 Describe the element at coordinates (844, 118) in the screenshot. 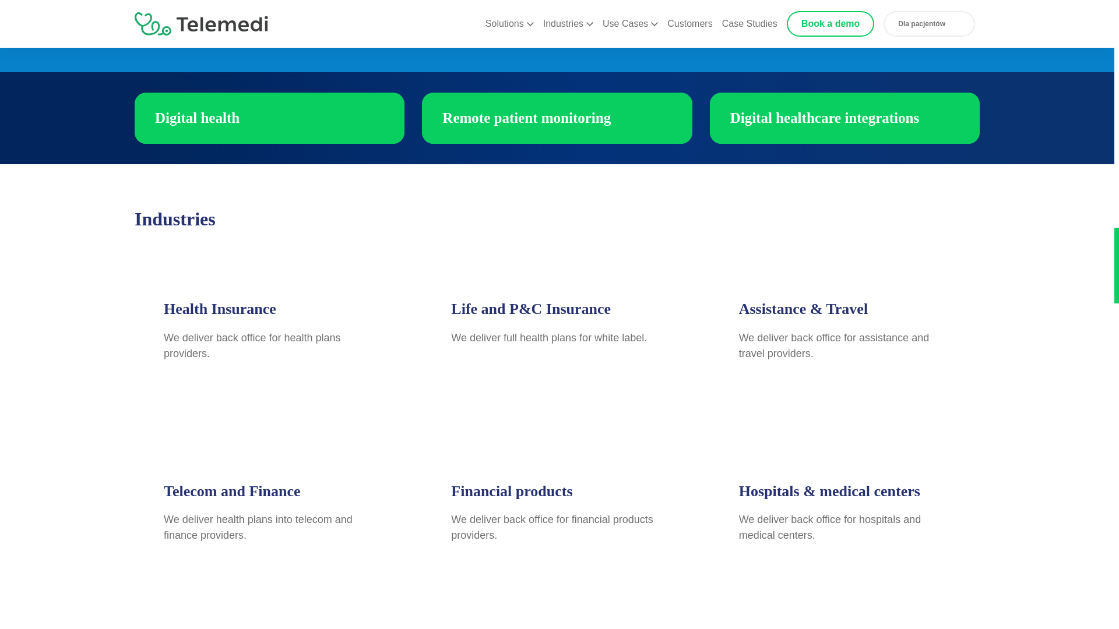

I see `Digital healthcare integrations` at that location.